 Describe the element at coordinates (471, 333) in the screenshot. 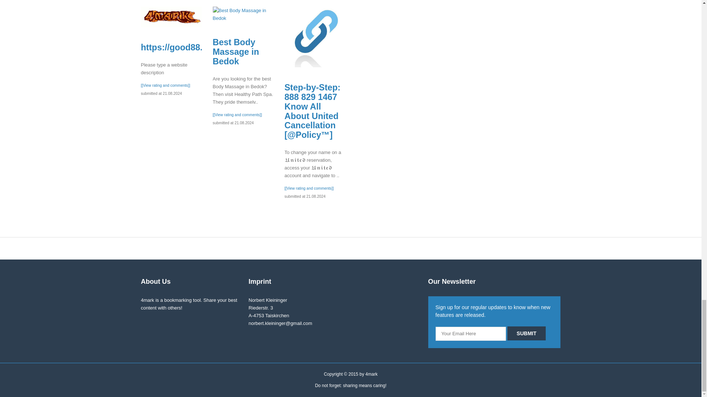

I see `Email` at that location.